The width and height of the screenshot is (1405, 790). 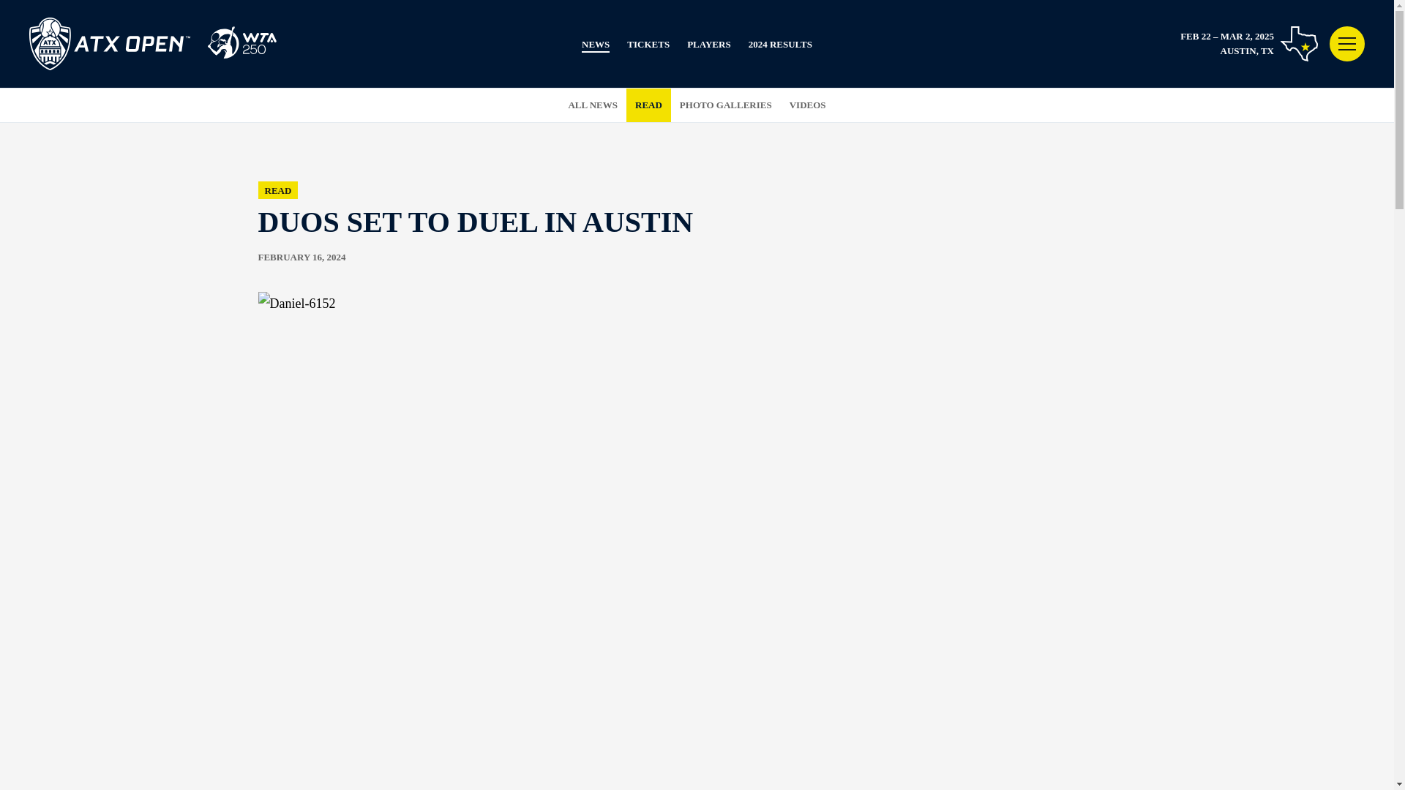 I want to click on Open Sidebar Menu, so click(x=1346, y=44).